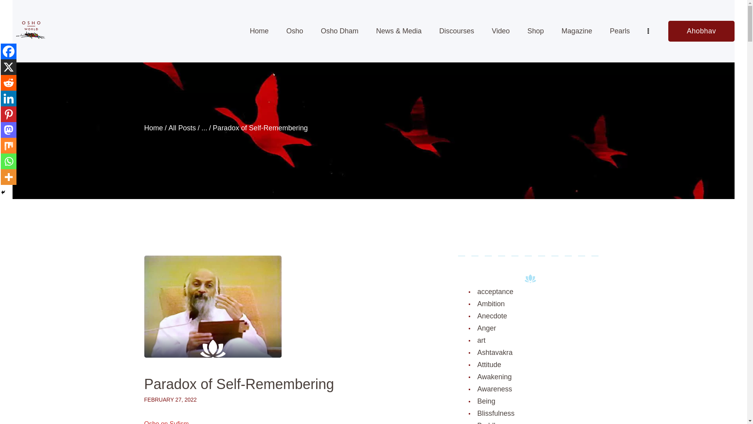 Image resolution: width=753 pixels, height=424 pixels. Describe the element at coordinates (154, 128) in the screenshot. I see `Home` at that location.